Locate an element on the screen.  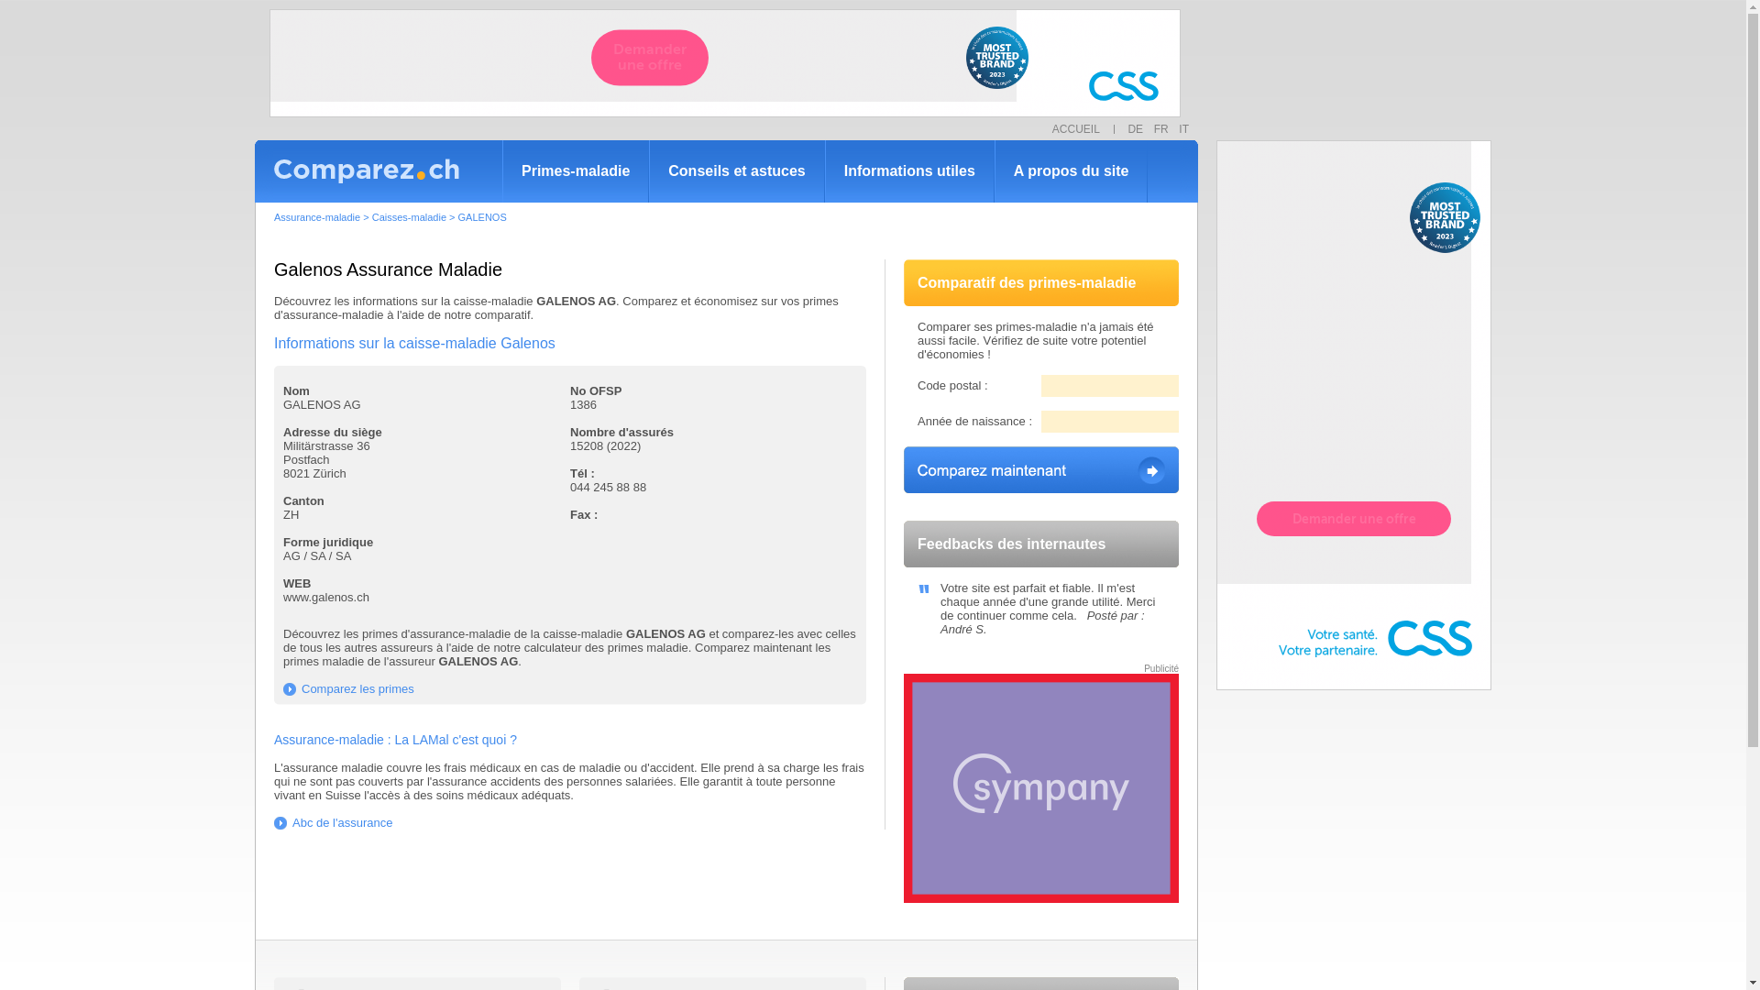
ACCUEIL is located at coordinates (1081, 129).